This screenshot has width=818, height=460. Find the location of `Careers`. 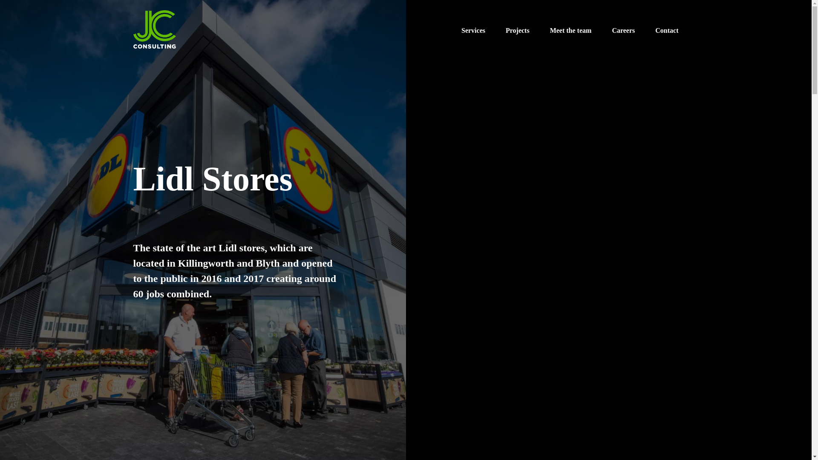

Careers is located at coordinates (623, 31).